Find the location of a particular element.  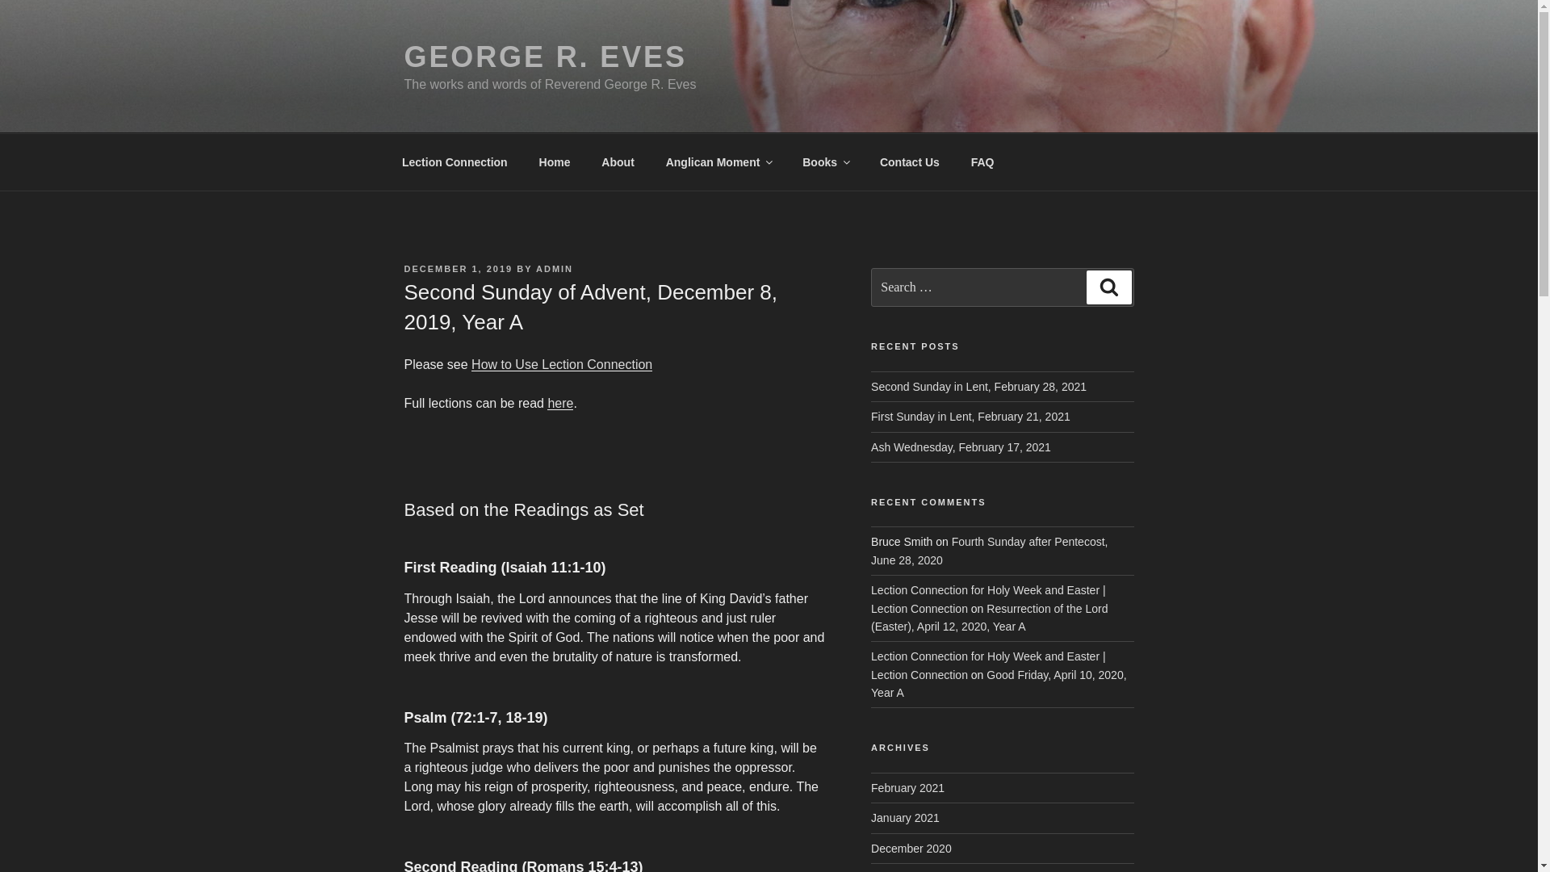

About is located at coordinates (617, 161).